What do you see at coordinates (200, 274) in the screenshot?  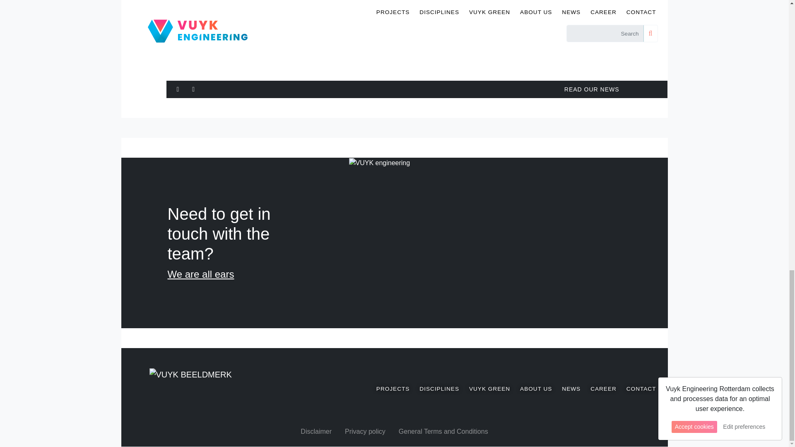 I see `We are all ears` at bounding box center [200, 274].